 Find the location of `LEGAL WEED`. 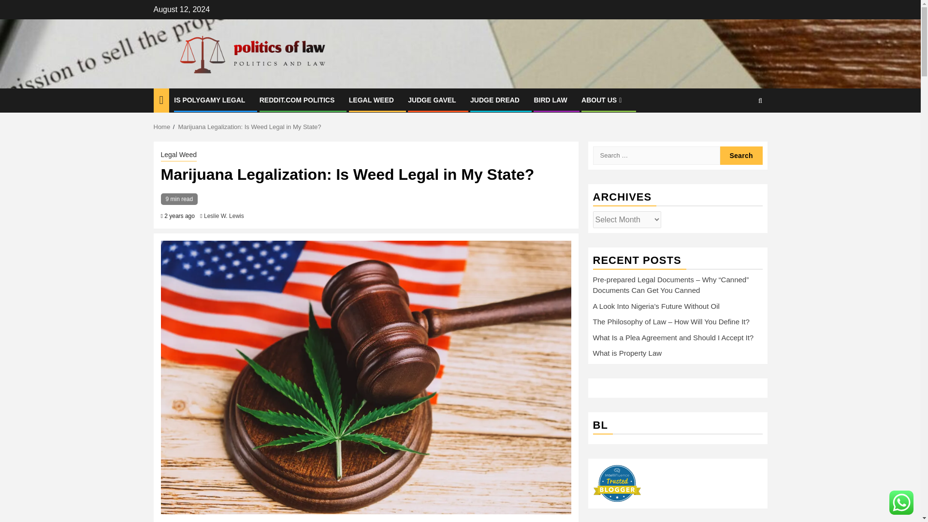

LEGAL WEED is located at coordinates (371, 100).